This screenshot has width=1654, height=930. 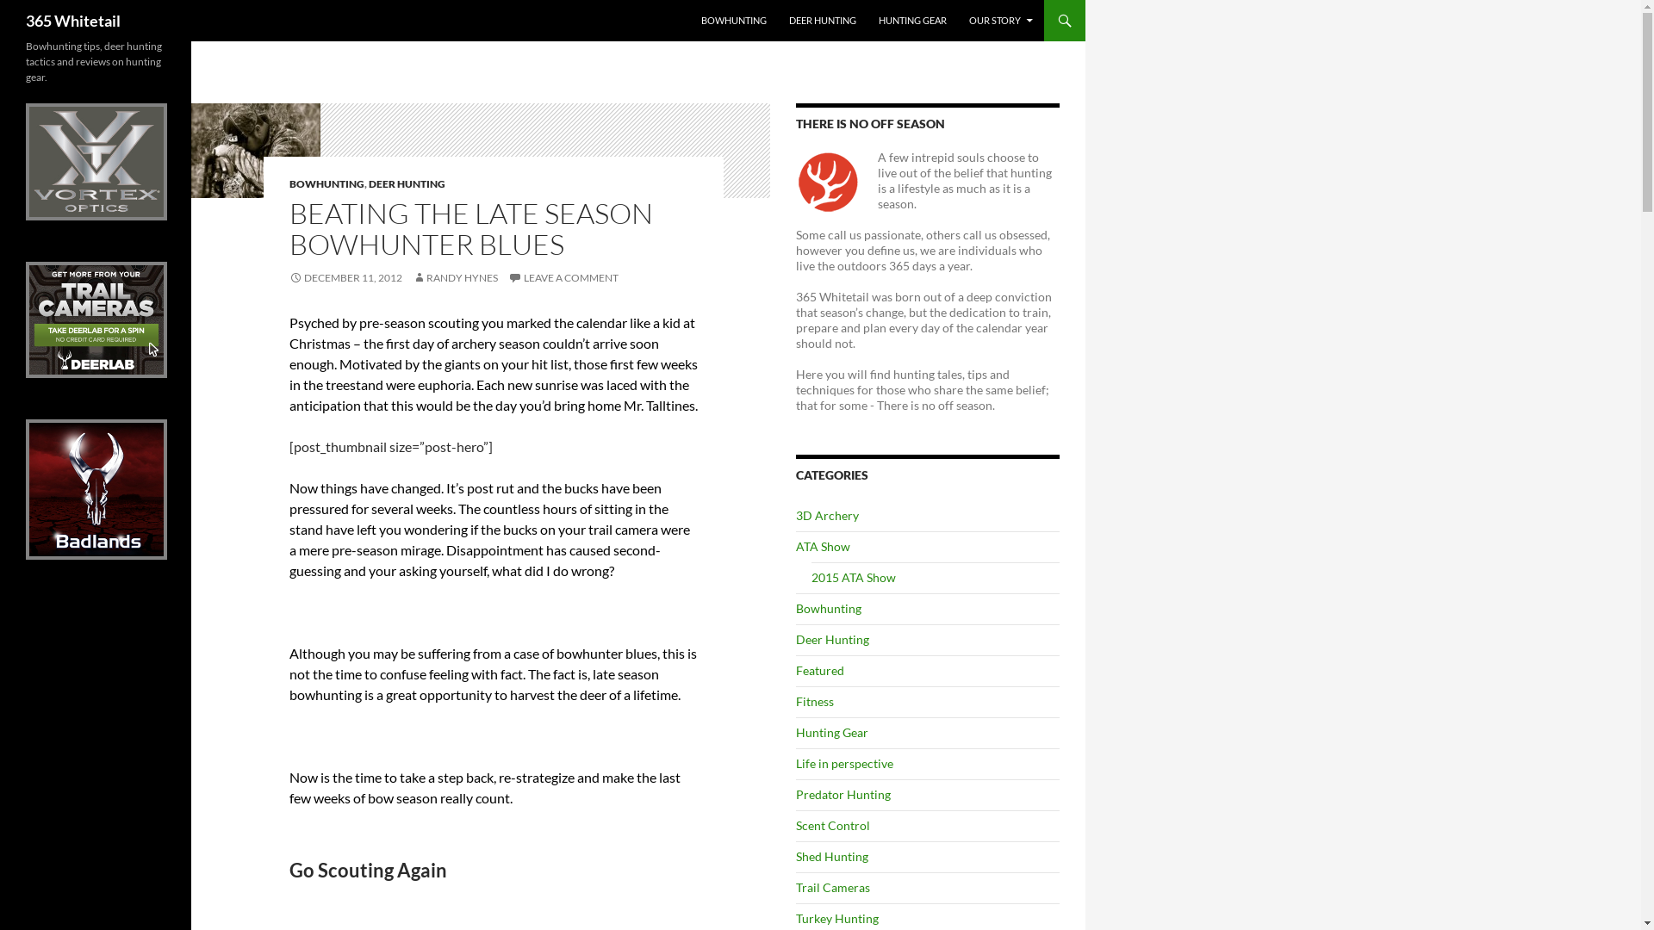 I want to click on Featured, so click(x=820, y=670).